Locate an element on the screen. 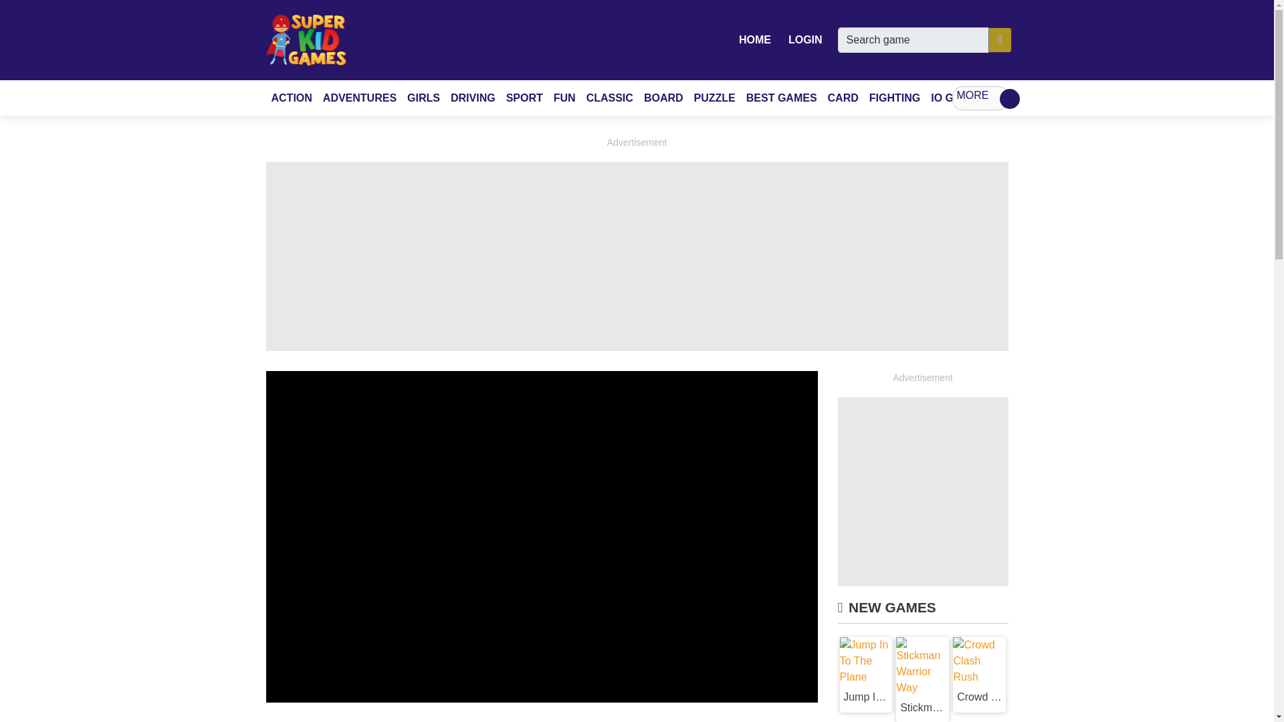  CLASSIC is located at coordinates (610, 98).